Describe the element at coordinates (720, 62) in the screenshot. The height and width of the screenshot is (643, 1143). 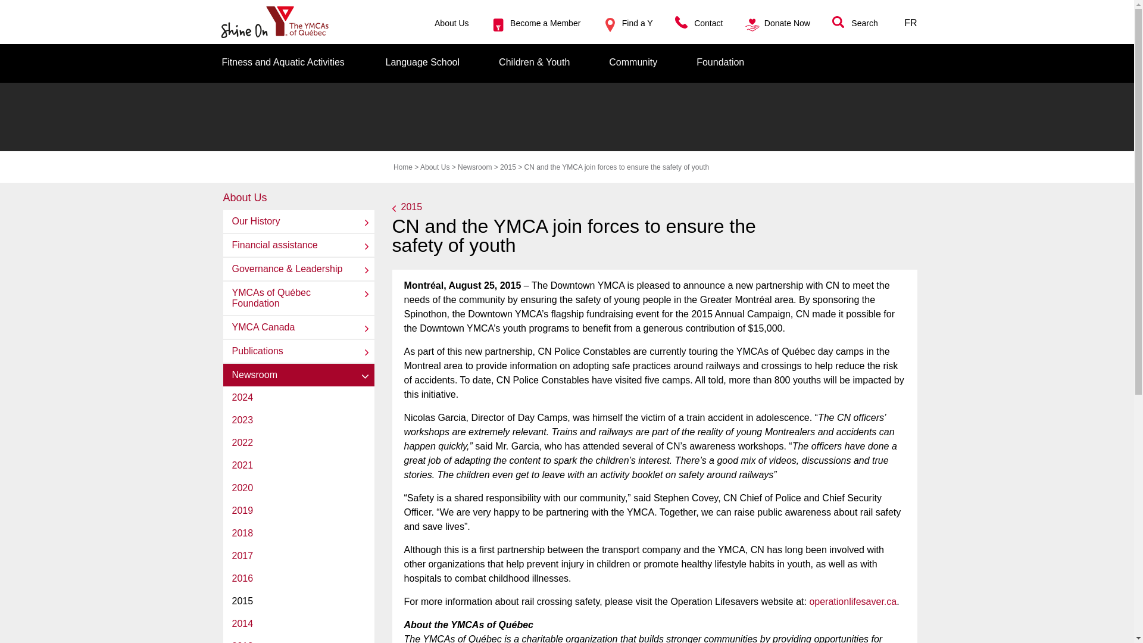
I see `Foundation` at that location.